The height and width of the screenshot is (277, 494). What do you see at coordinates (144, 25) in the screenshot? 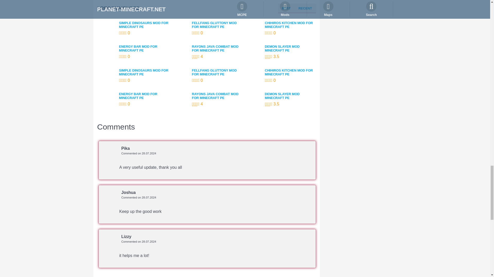
I see `SIMPLE DINOSAURS MOD FOR MINECRAFT PE` at bounding box center [144, 25].